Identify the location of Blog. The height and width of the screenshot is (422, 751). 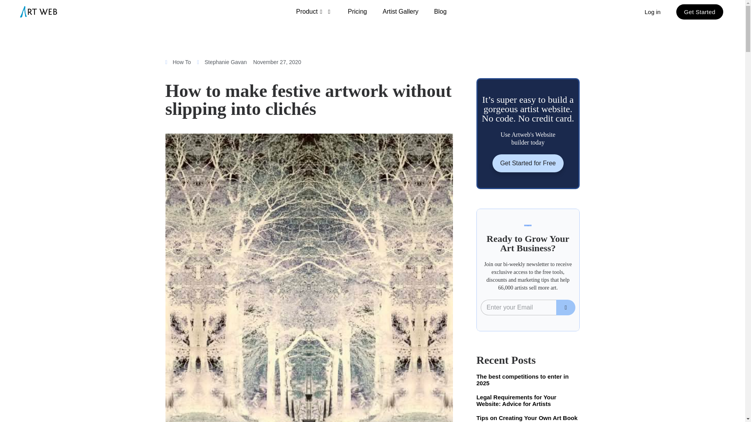
(440, 12).